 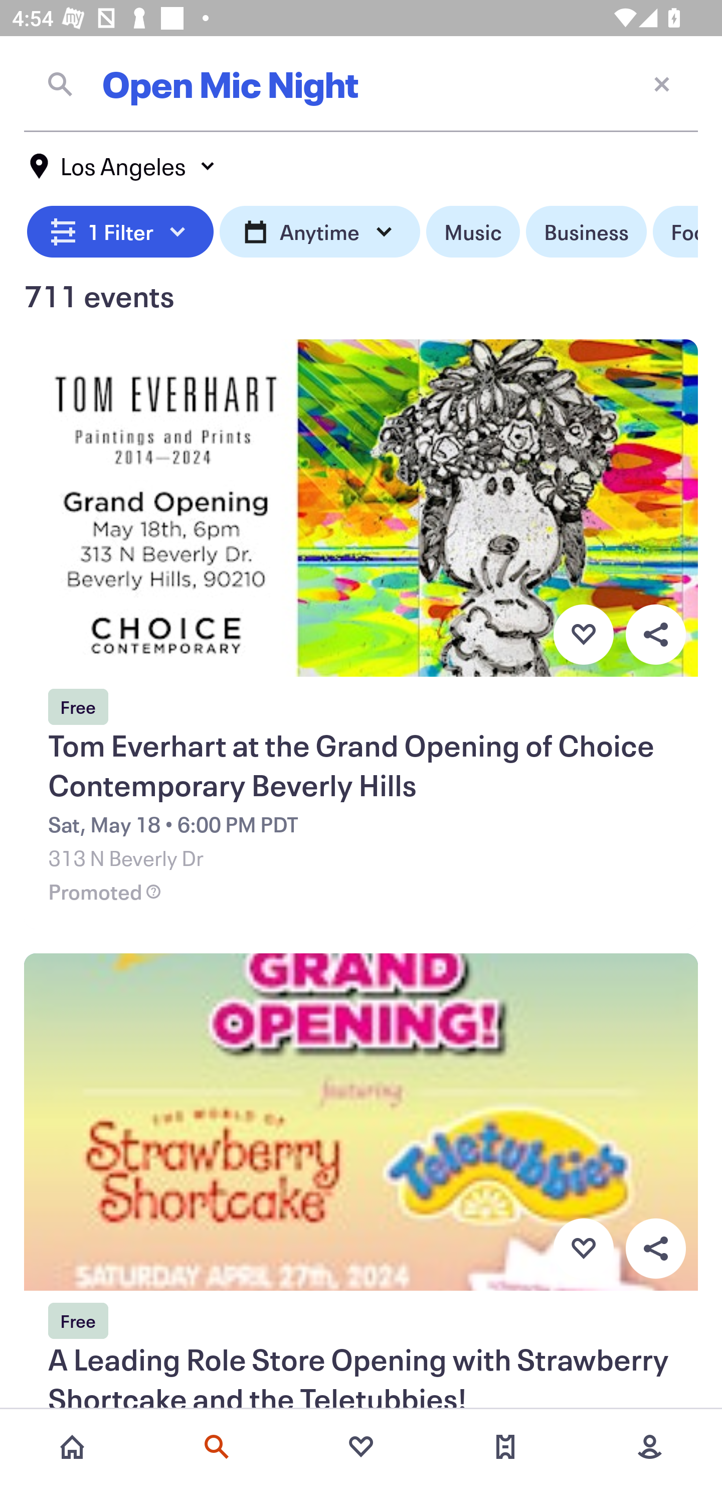 I want to click on 1 Filter, so click(x=120, y=232).